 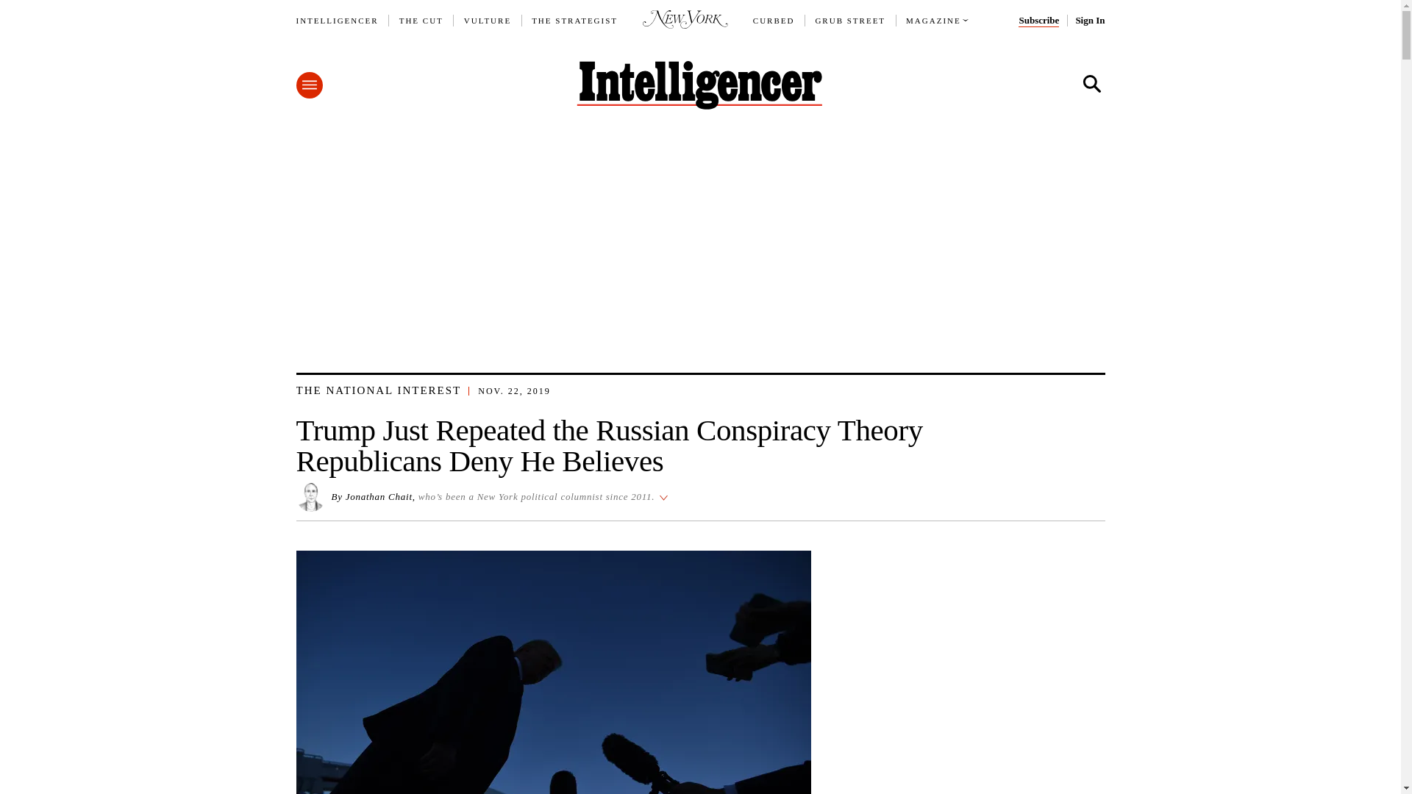 I want to click on MAGAZINE, so click(x=934, y=21).